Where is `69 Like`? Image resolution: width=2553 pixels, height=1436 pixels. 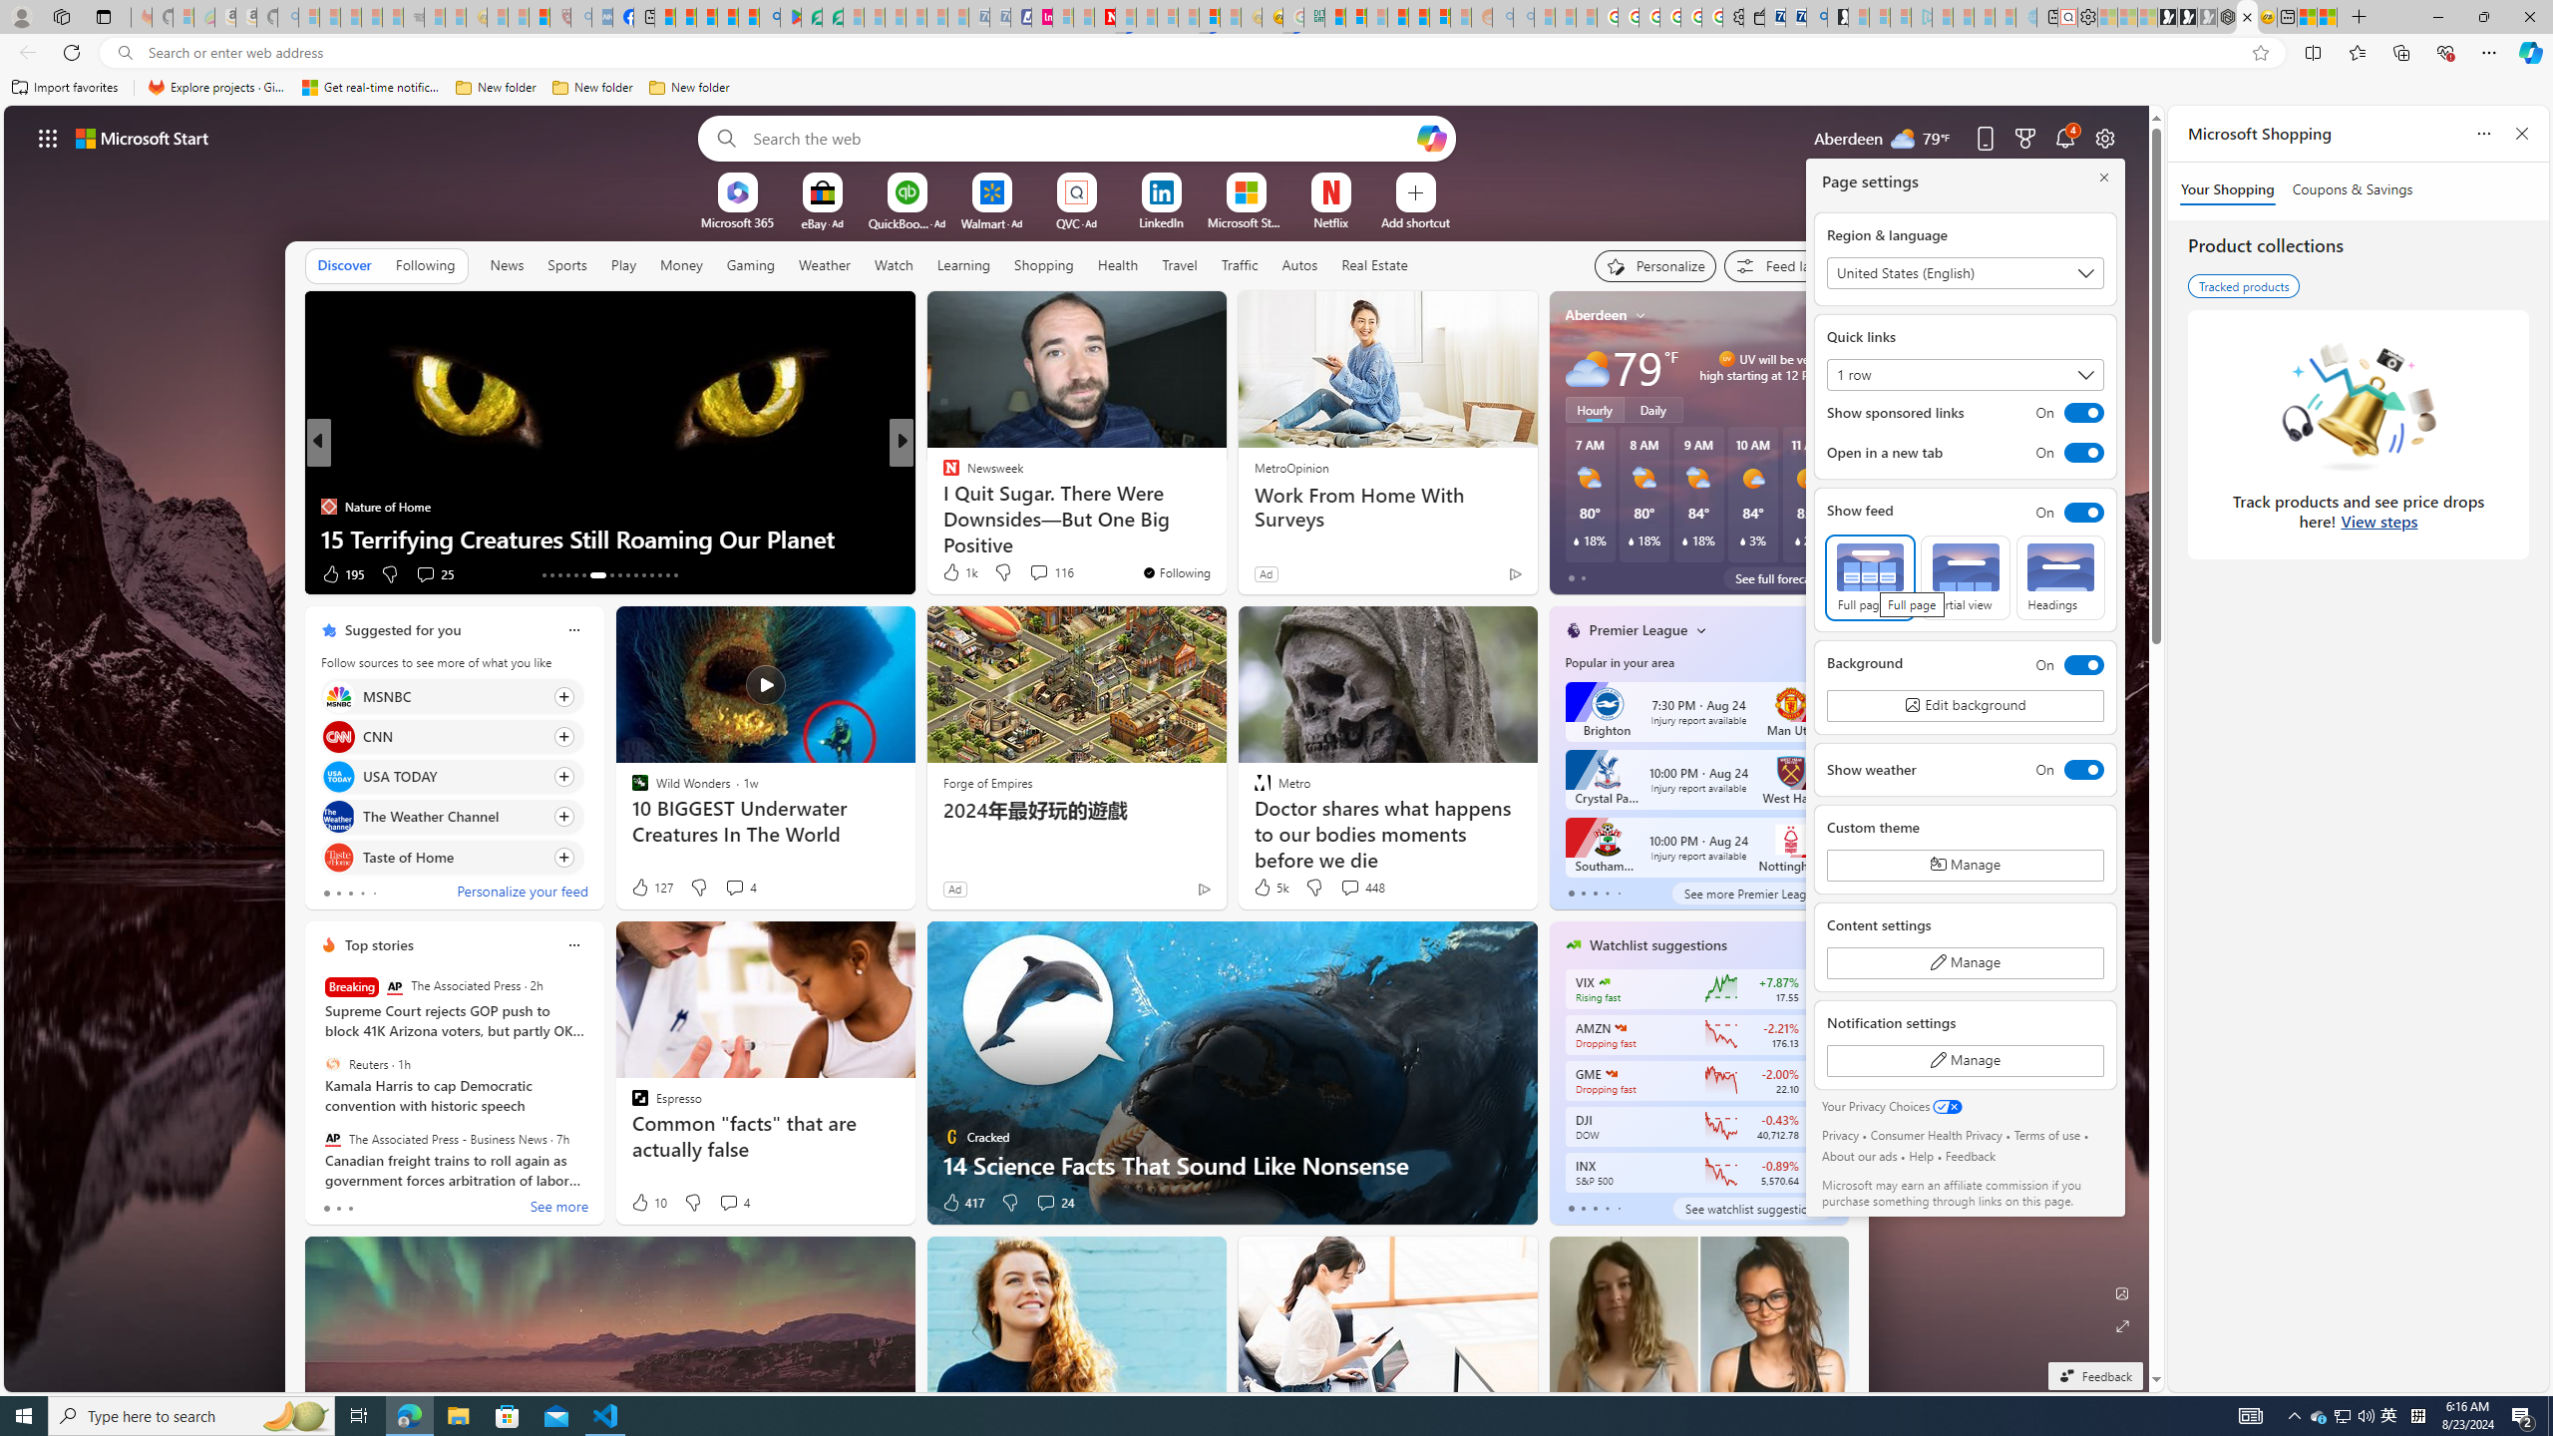 69 Like is located at coordinates (953, 574).